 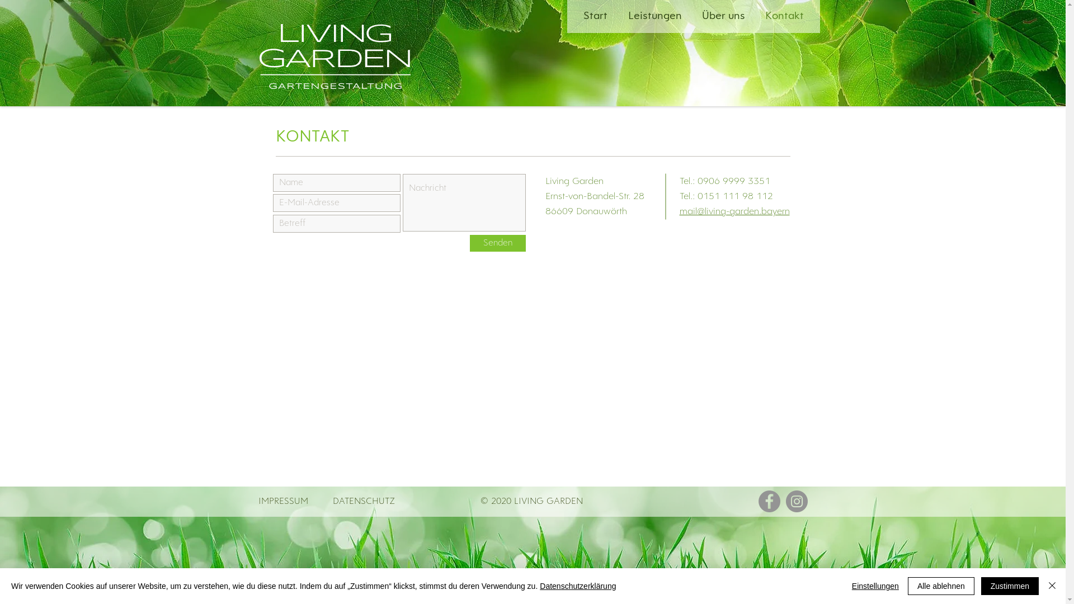 I want to click on Leistungen, so click(x=656, y=17).